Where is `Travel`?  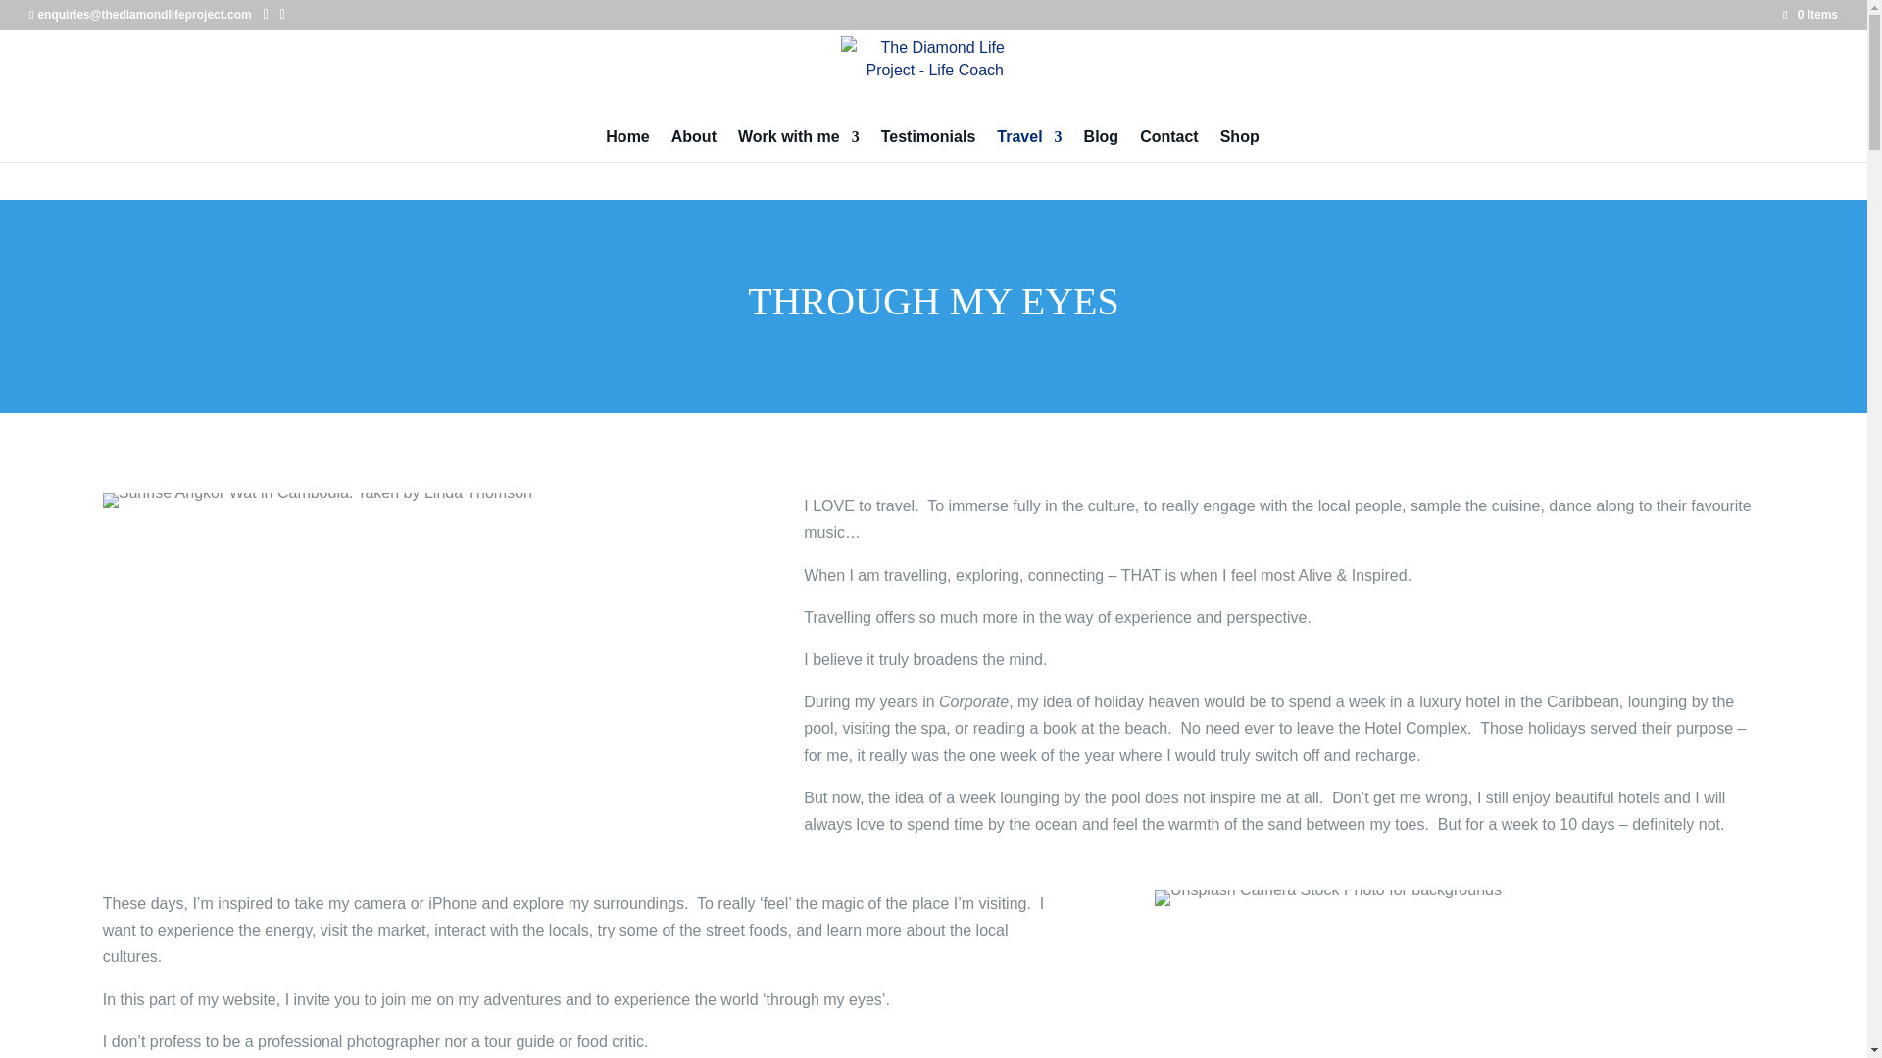
Travel is located at coordinates (1029, 145).